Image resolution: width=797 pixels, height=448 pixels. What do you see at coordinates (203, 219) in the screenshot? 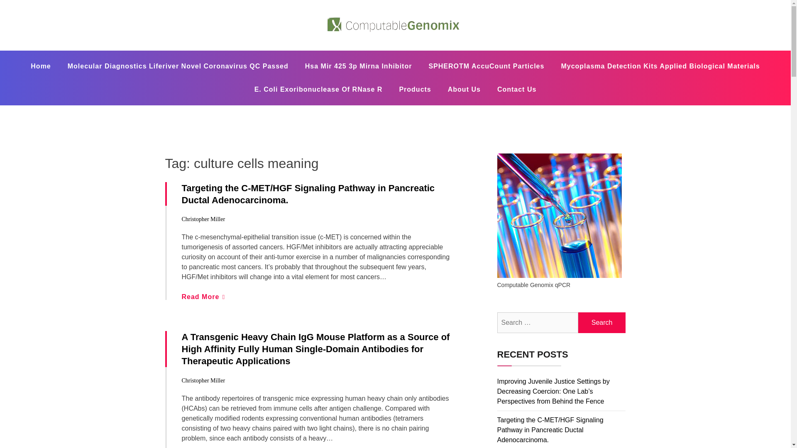
I see `Christopher Miller` at bounding box center [203, 219].